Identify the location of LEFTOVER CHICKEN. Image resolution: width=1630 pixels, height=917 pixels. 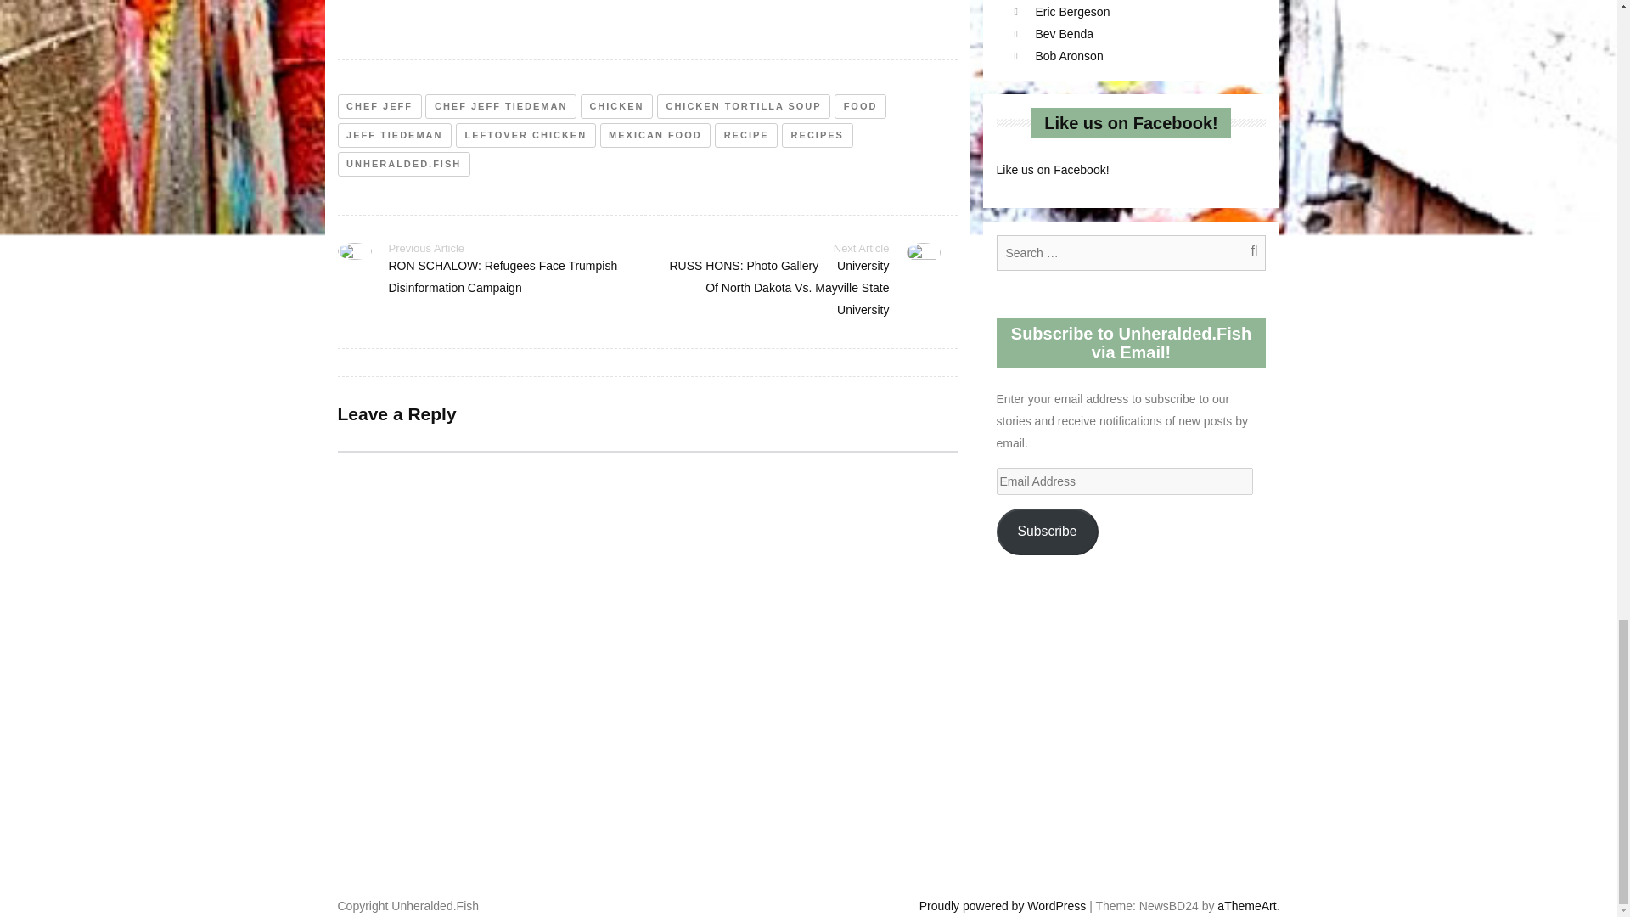
(526, 134).